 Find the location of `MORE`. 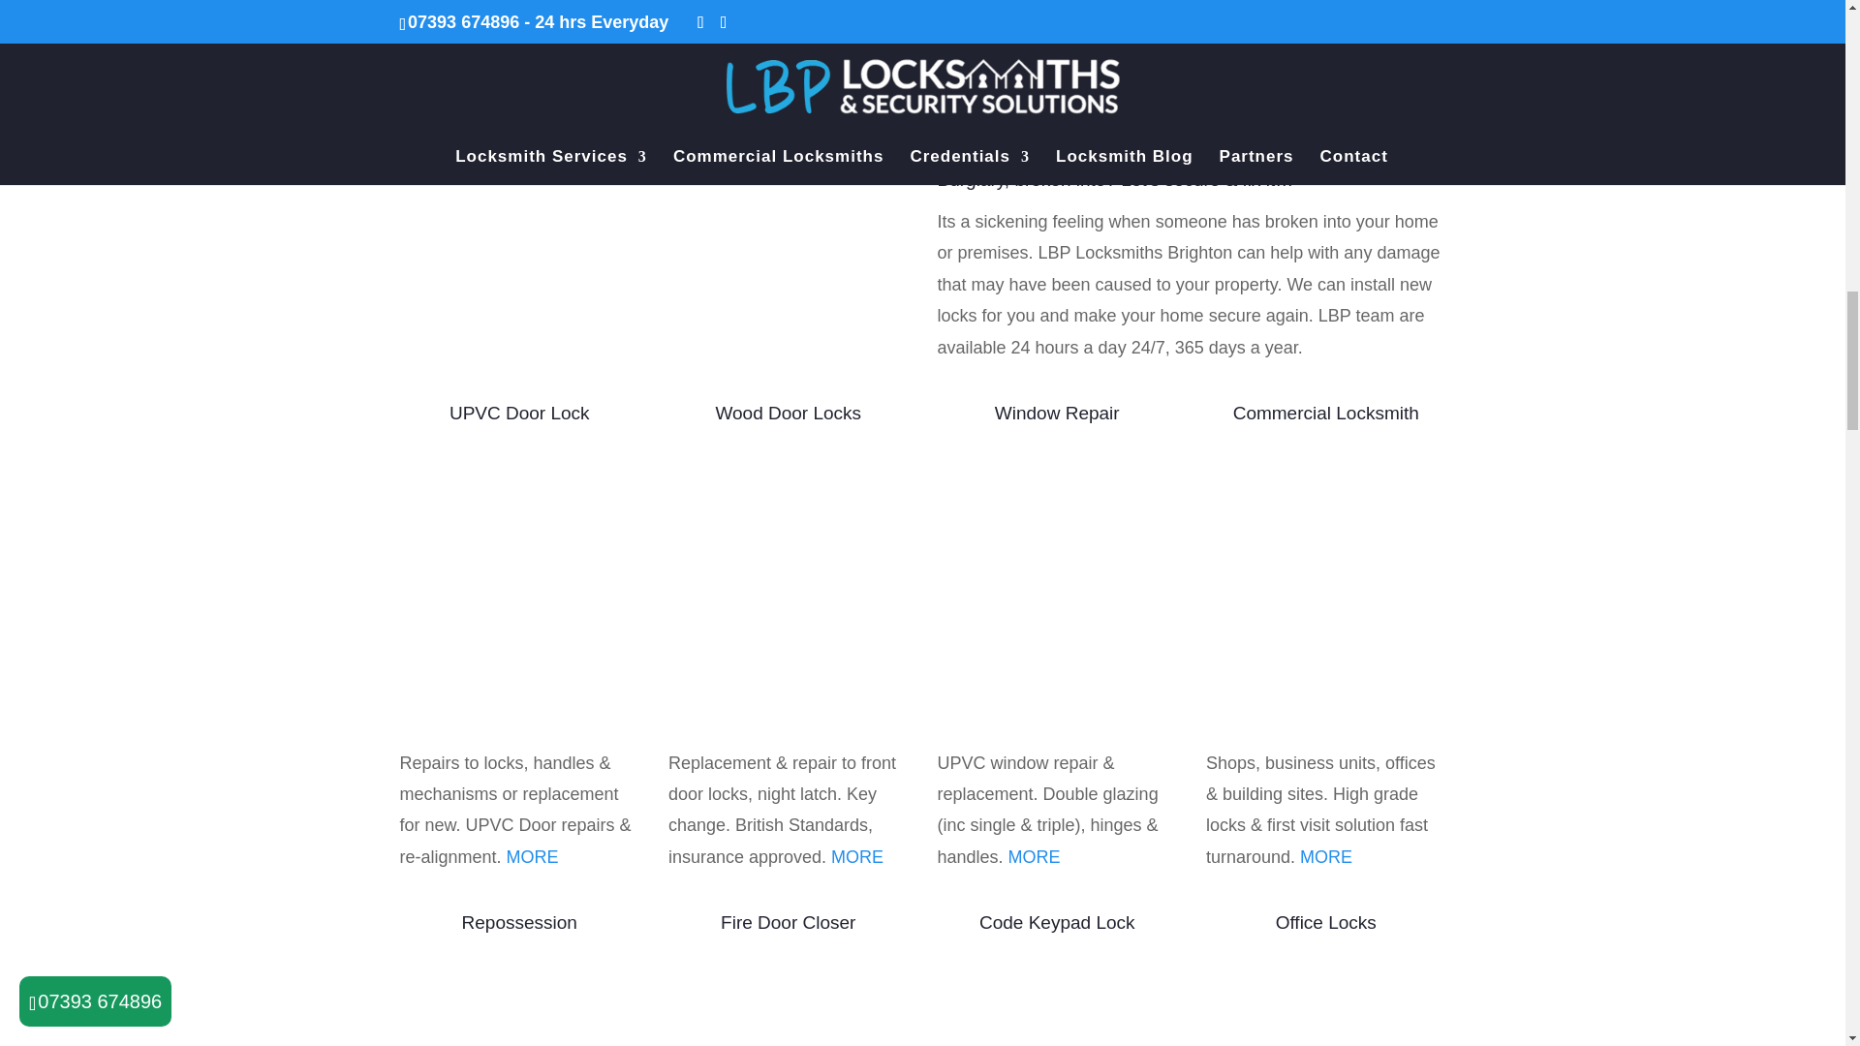

MORE is located at coordinates (533, 856).